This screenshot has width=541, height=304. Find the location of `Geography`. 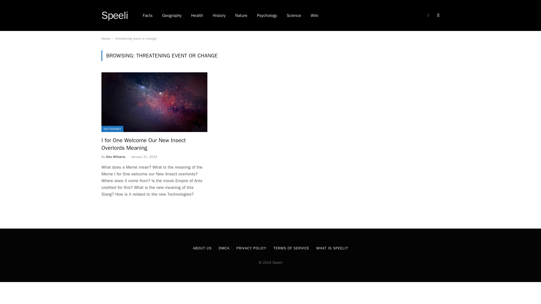

Geography is located at coordinates (172, 15).